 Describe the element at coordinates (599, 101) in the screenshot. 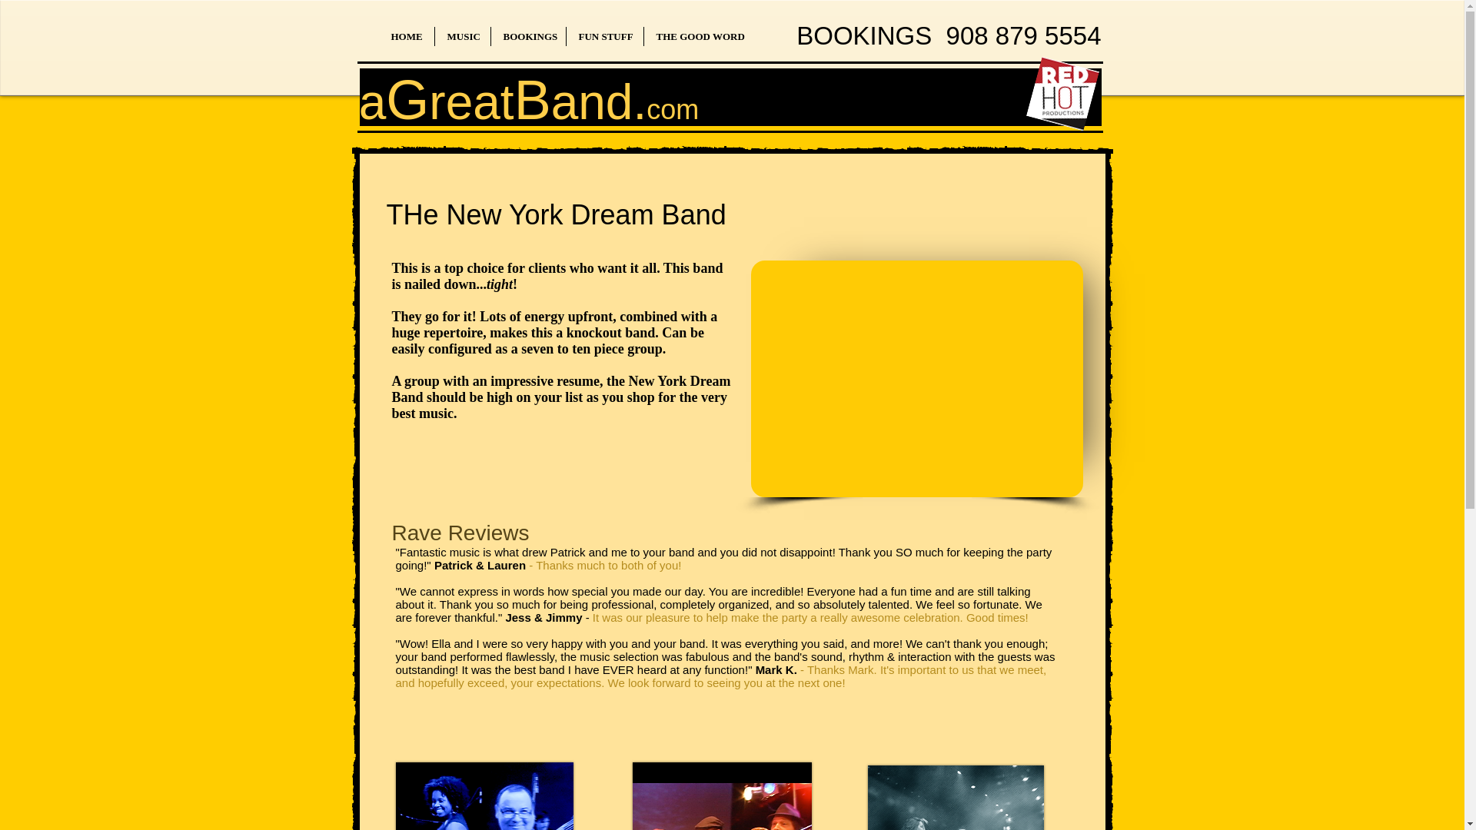

I see `and.` at that location.